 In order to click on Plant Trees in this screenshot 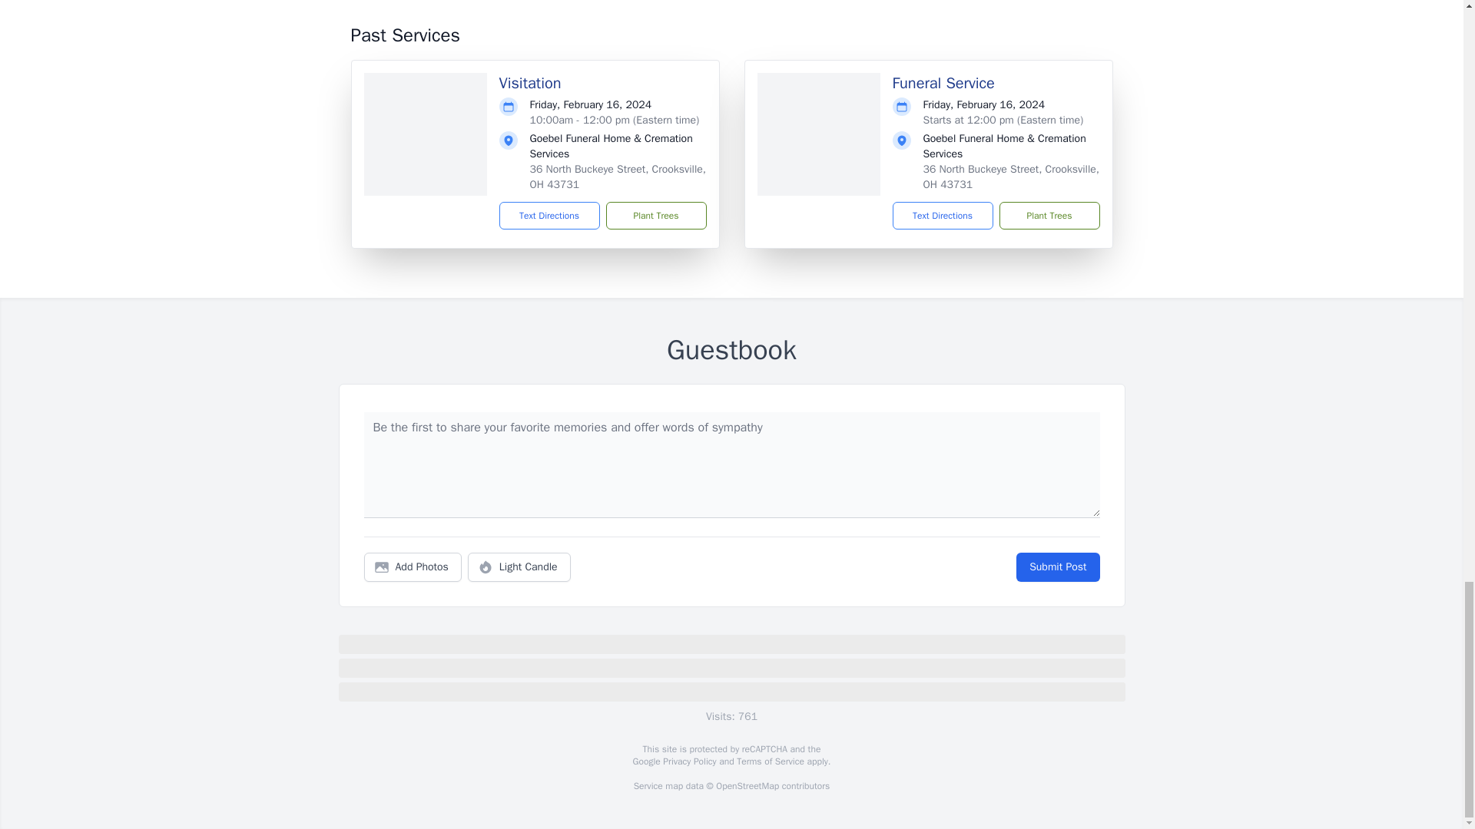, I will do `click(655, 216)`.